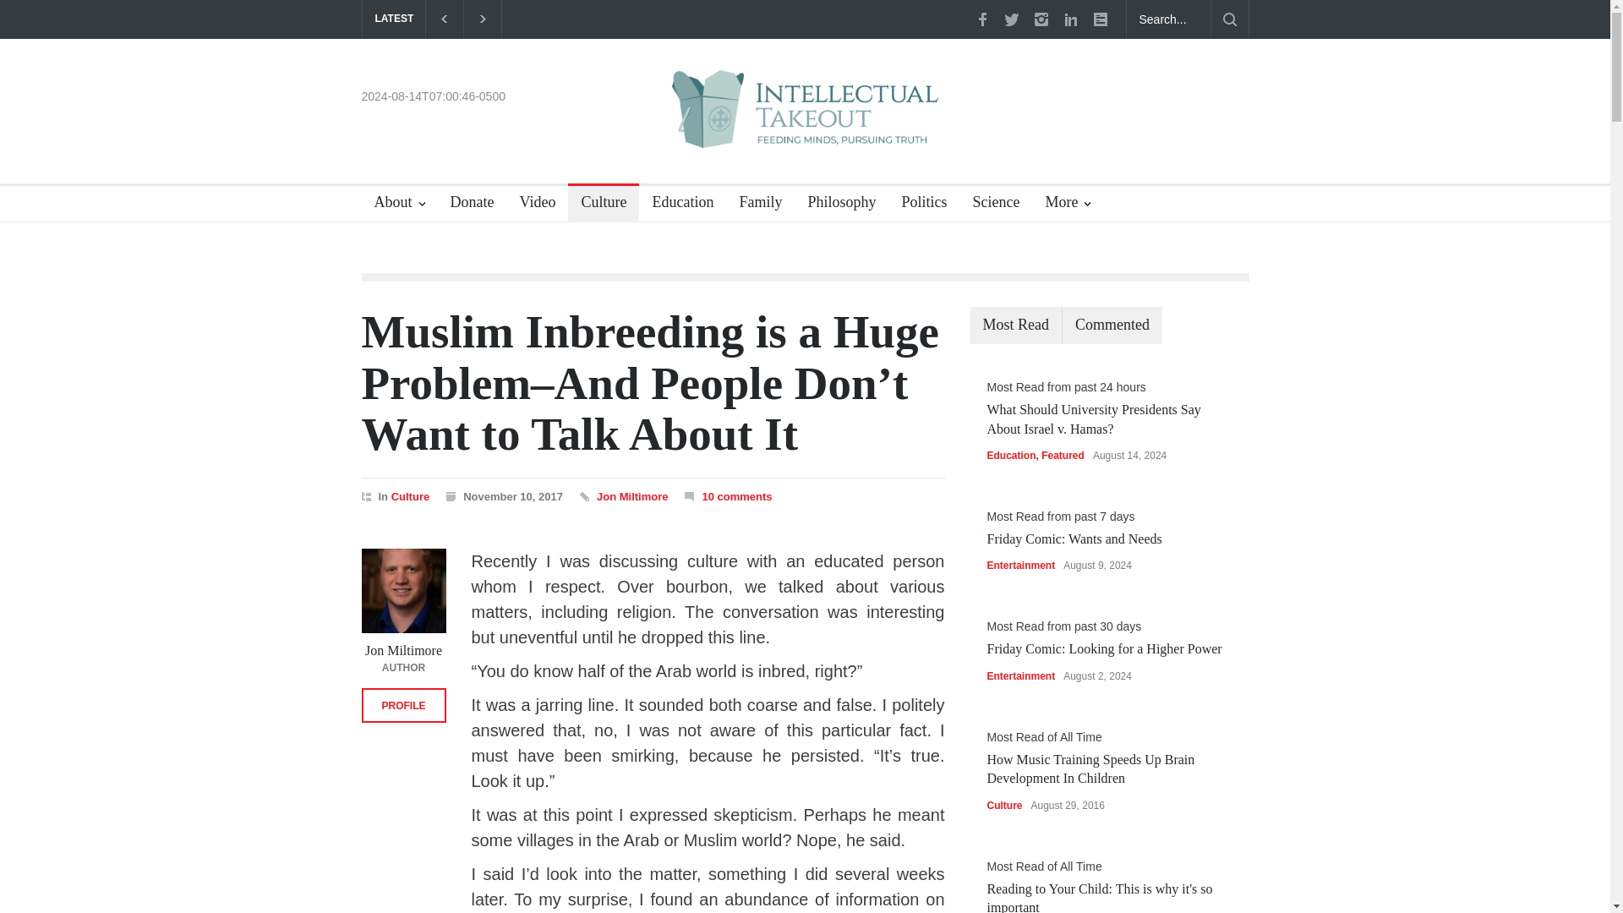 This screenshot has width=1623, height=913. Describe the element at coordinates (676, 205) in the screenshot. I see `Education` at that location.